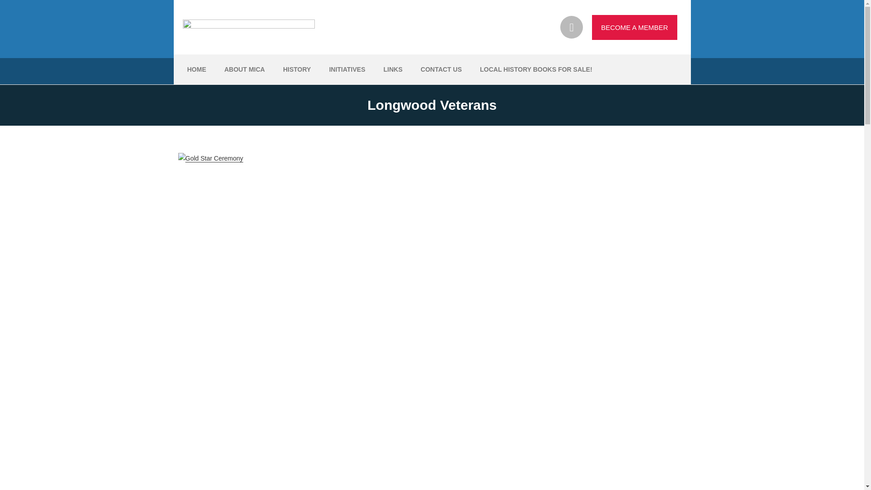 This screenshot has height=490, width=871. Describe the element at coordinates (297, 69) in the screenshot. I see `HISTORY` at that location.